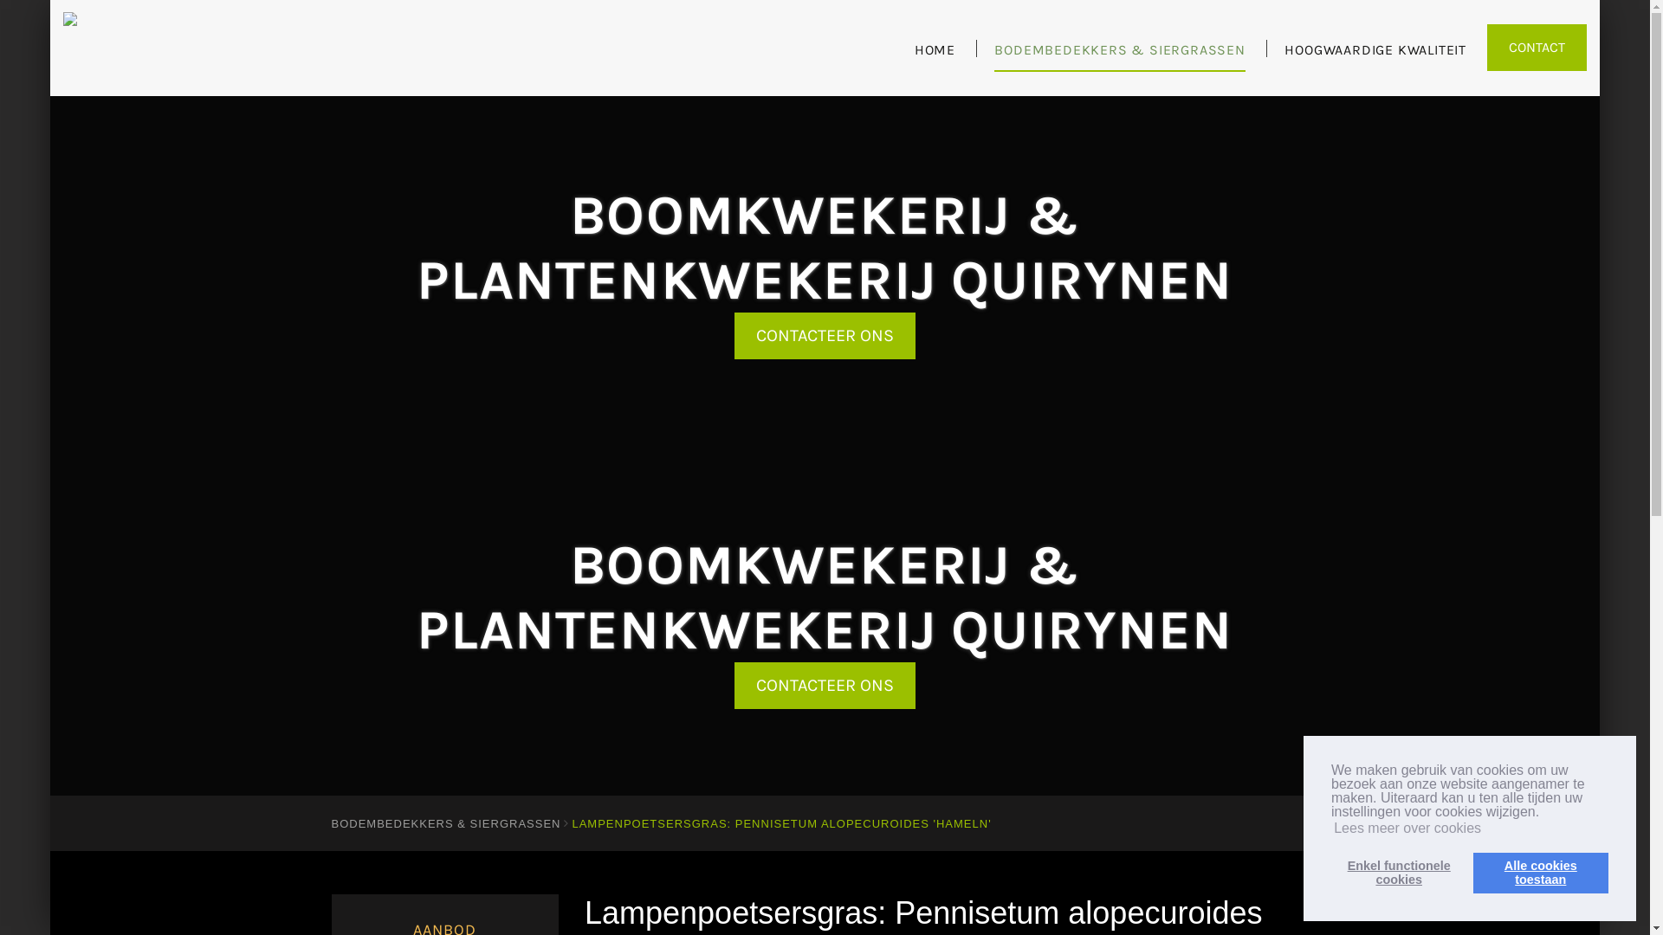 Image resolution: width=1663 pixels, height=935 pixels. Describe the element at coordinates (1119, 57) in the screenshot. I see `BODEMBEDEKKERS & SIERGRASSEN` at that location.